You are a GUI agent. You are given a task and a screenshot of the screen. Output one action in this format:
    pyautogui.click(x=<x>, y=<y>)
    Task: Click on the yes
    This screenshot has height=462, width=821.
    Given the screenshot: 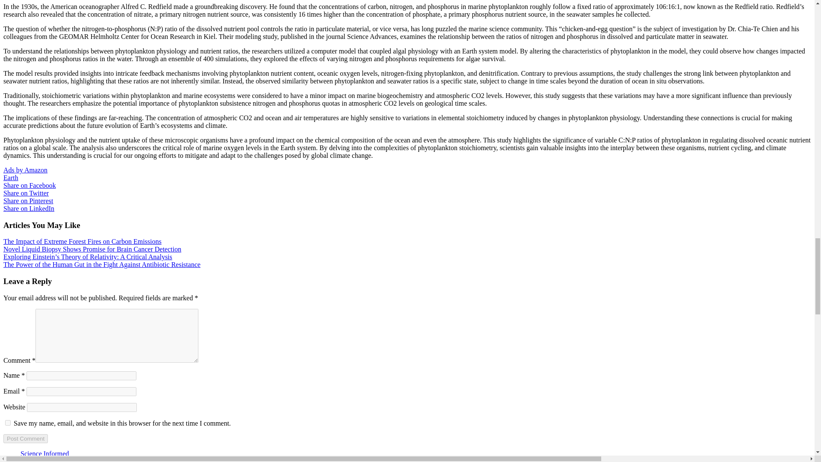 What is the action you would take?
    pyautogui.click(x=8, y=423)
    